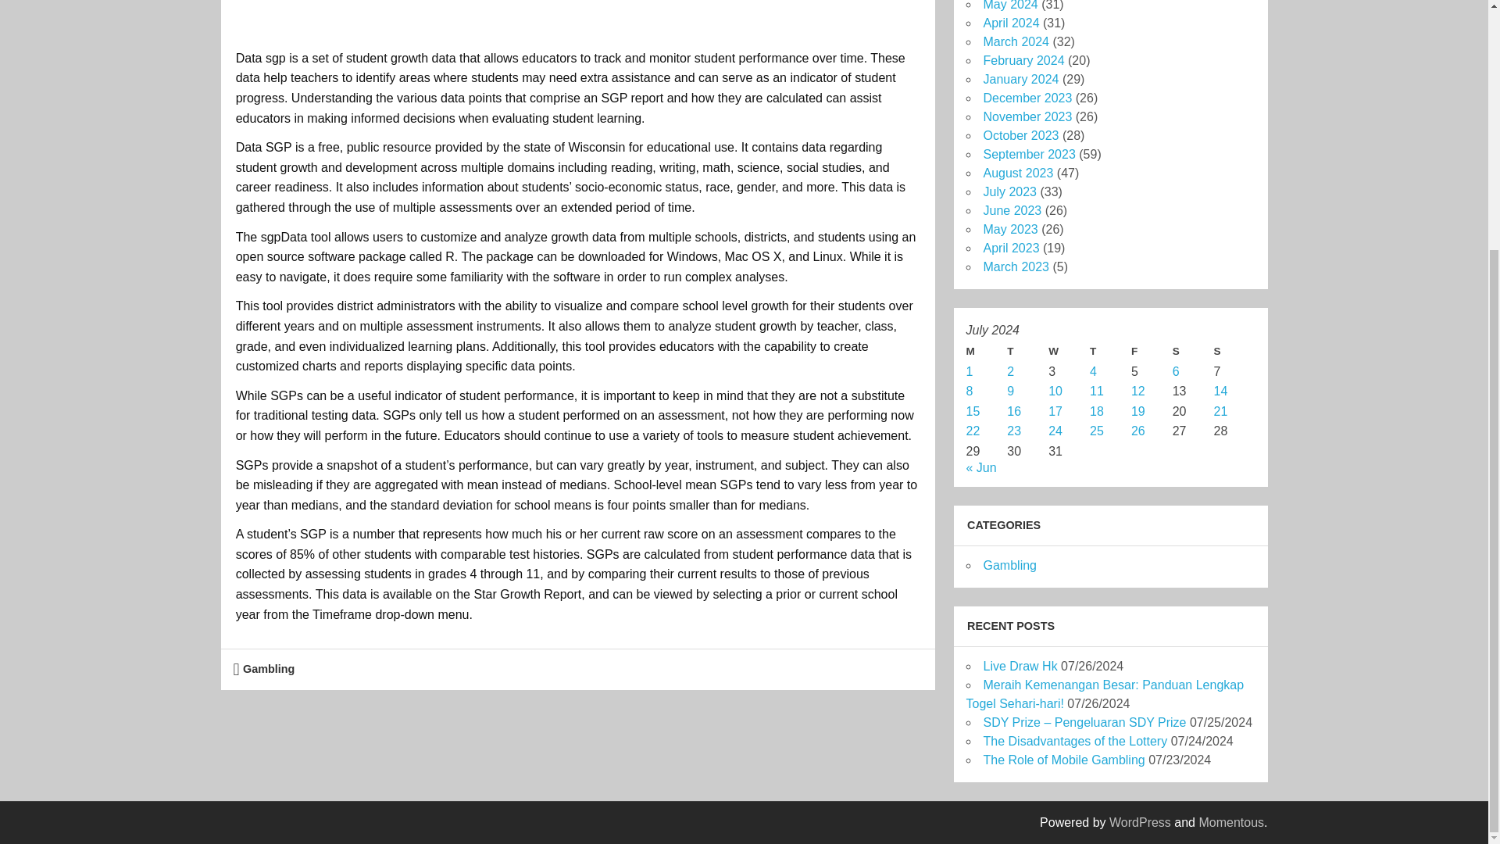 The width and height of the screenshot is (1500, 844). Describe the element at coordinates (1011, 248) in the screenshot. I see `April 2023` at that location.